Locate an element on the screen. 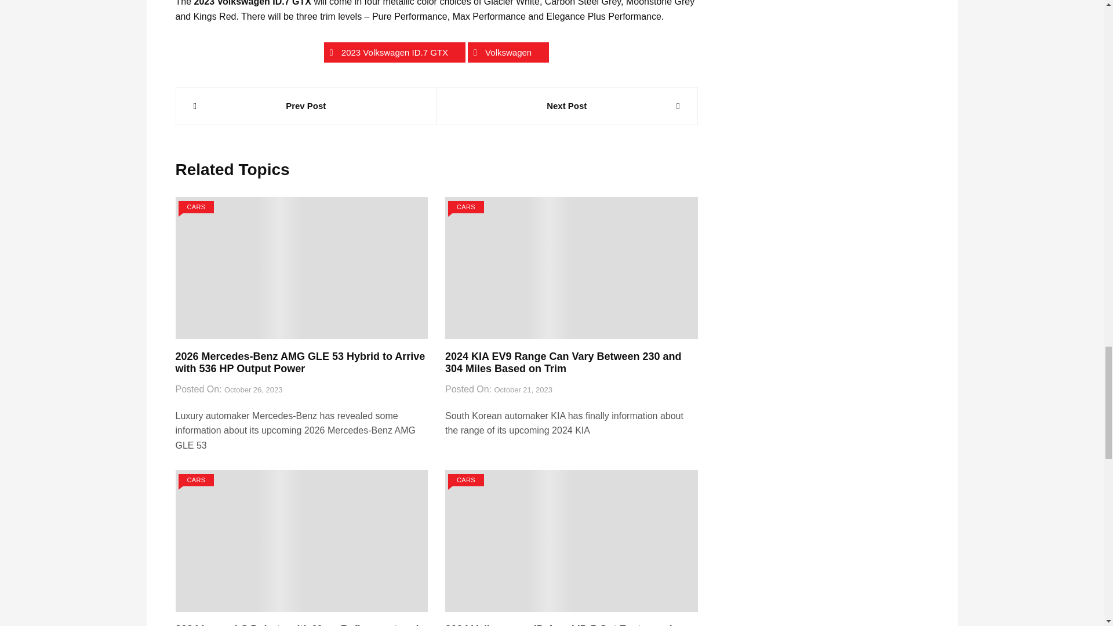 The width and height of the screenshot is (1113, 626). 2023 Volkswagen ID.7 GTX is located at coordinates (394, 52).